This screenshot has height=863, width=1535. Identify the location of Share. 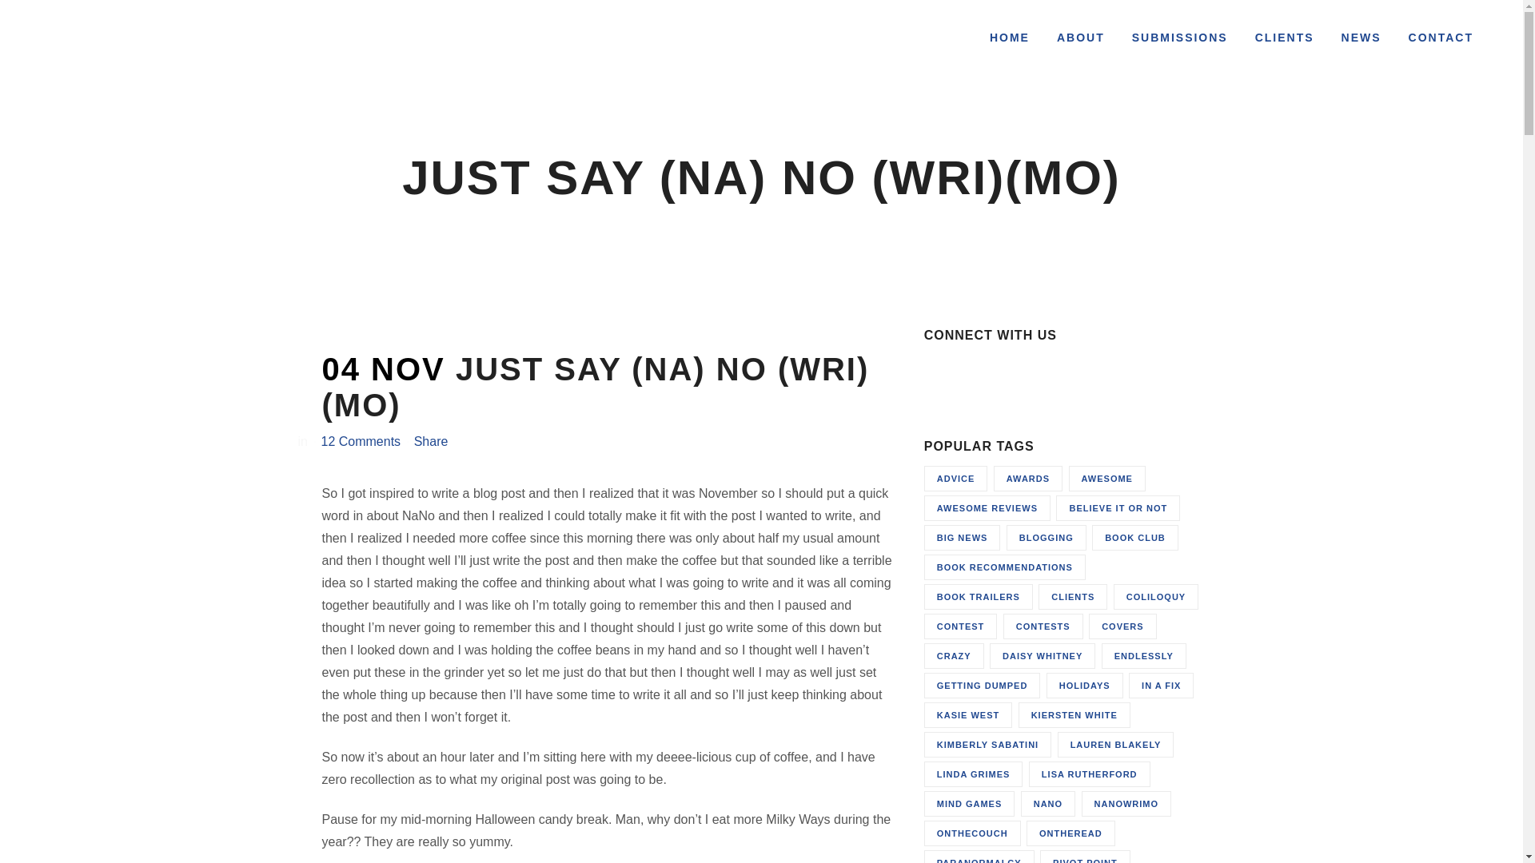
(431, 441).